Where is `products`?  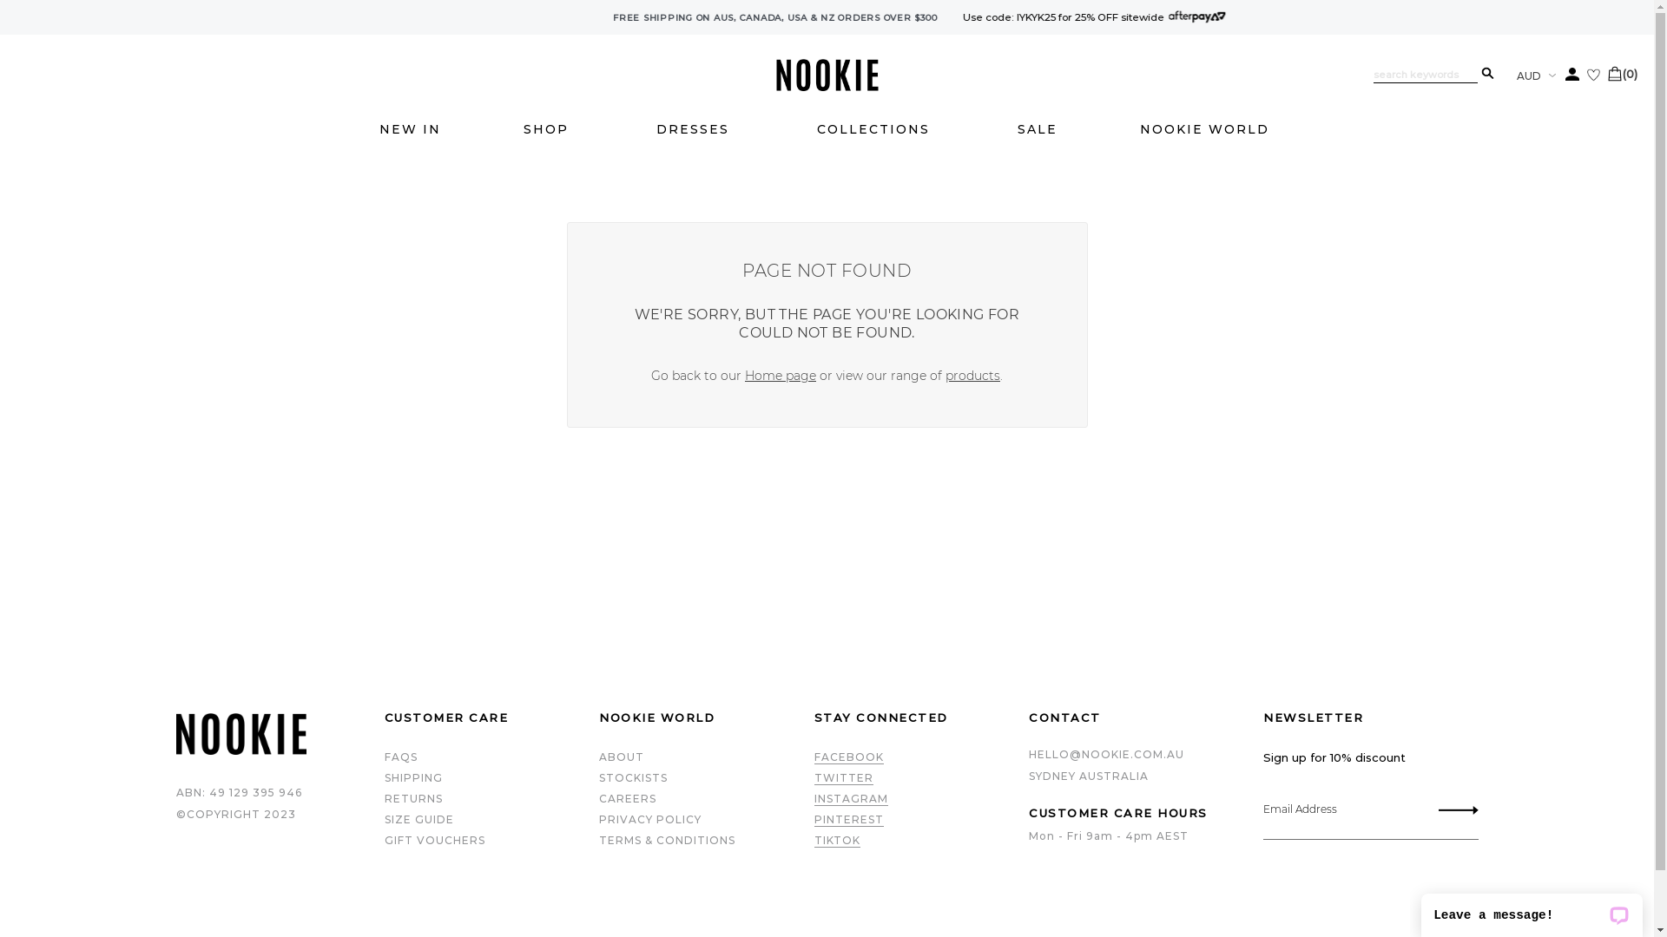
products is located at coordinates (979, 376).